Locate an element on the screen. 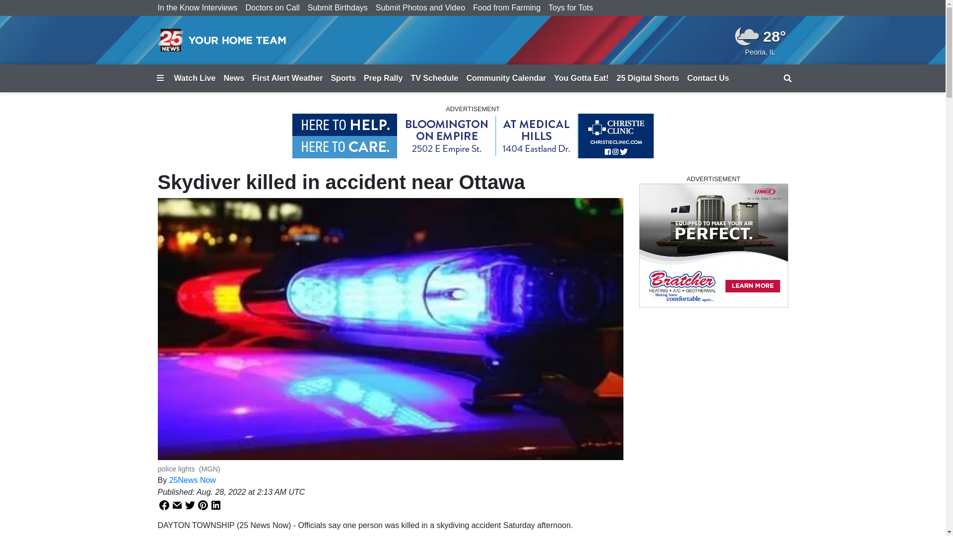  Contact Us is located at coordinates (708, 78).